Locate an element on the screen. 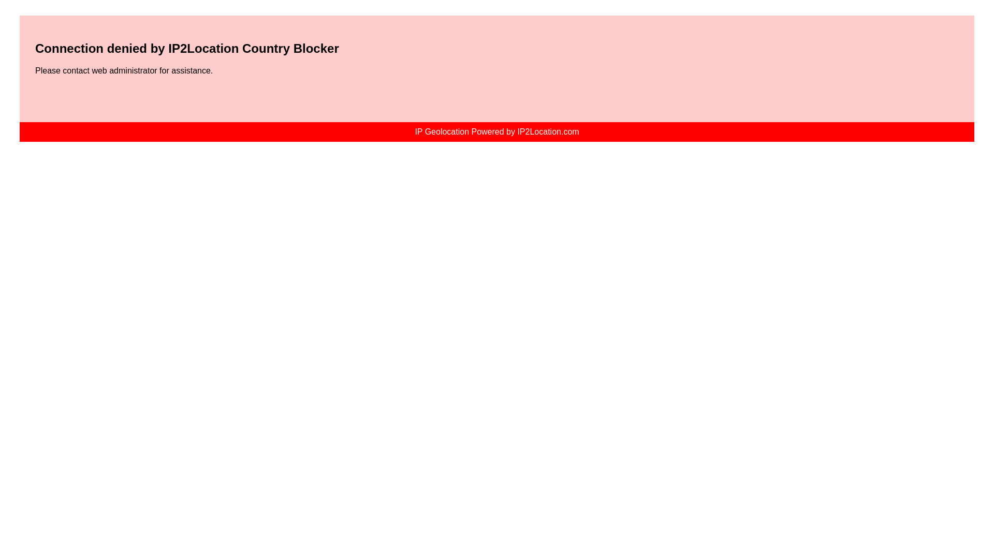 The image size is (994, 559). IP Geolocation Powered by IP2Location.com is located at coordinates (496, 131).